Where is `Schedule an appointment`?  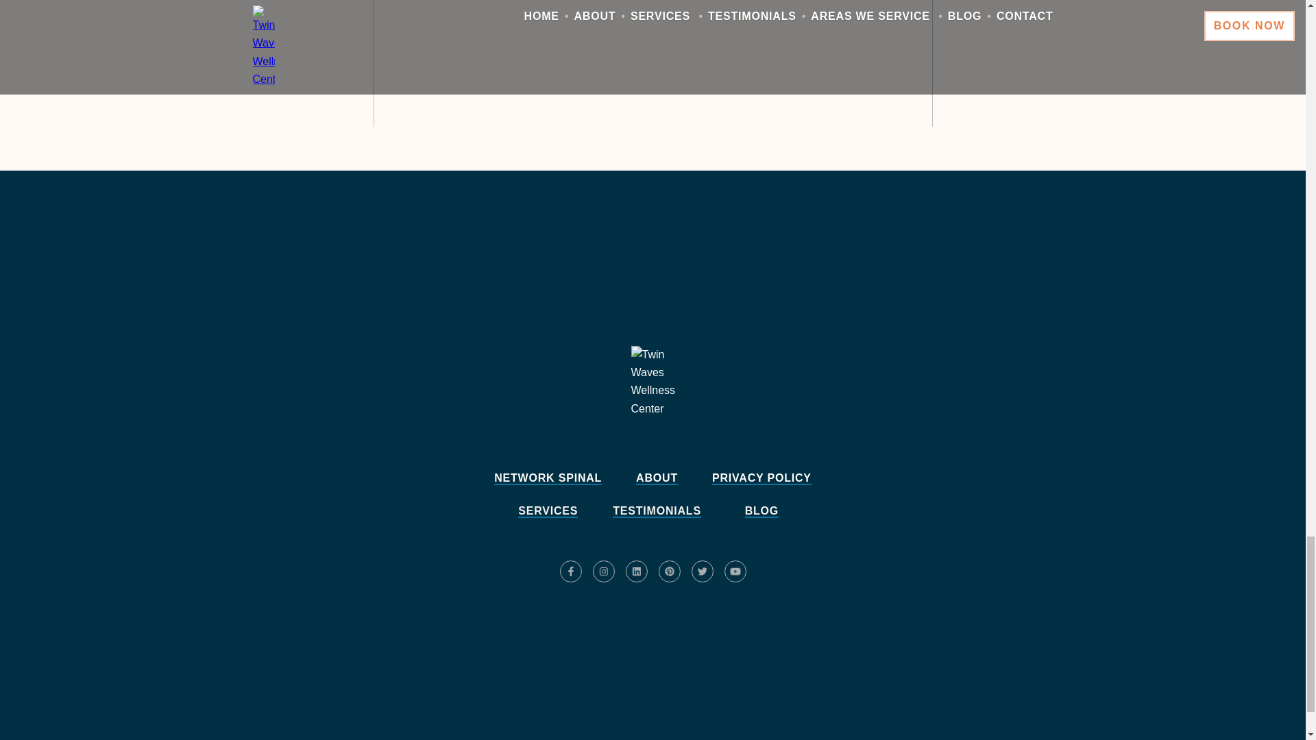 Schedule an appointment is located at coordinates (653, 621).